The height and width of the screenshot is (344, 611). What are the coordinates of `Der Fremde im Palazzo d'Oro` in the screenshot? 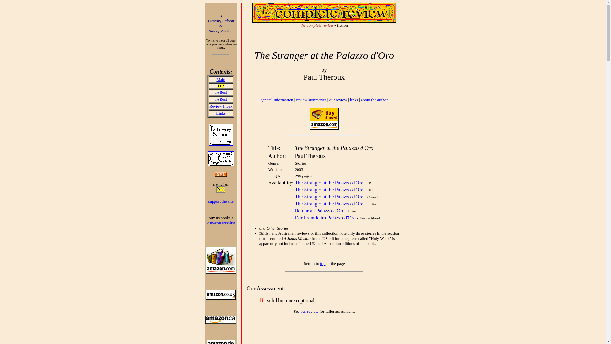 It's located at (325, 218).